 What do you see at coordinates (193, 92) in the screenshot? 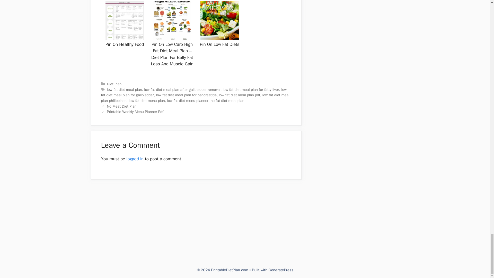
I see `low fat diet meal plan for gallbladder` at bounding box center [193, 92].